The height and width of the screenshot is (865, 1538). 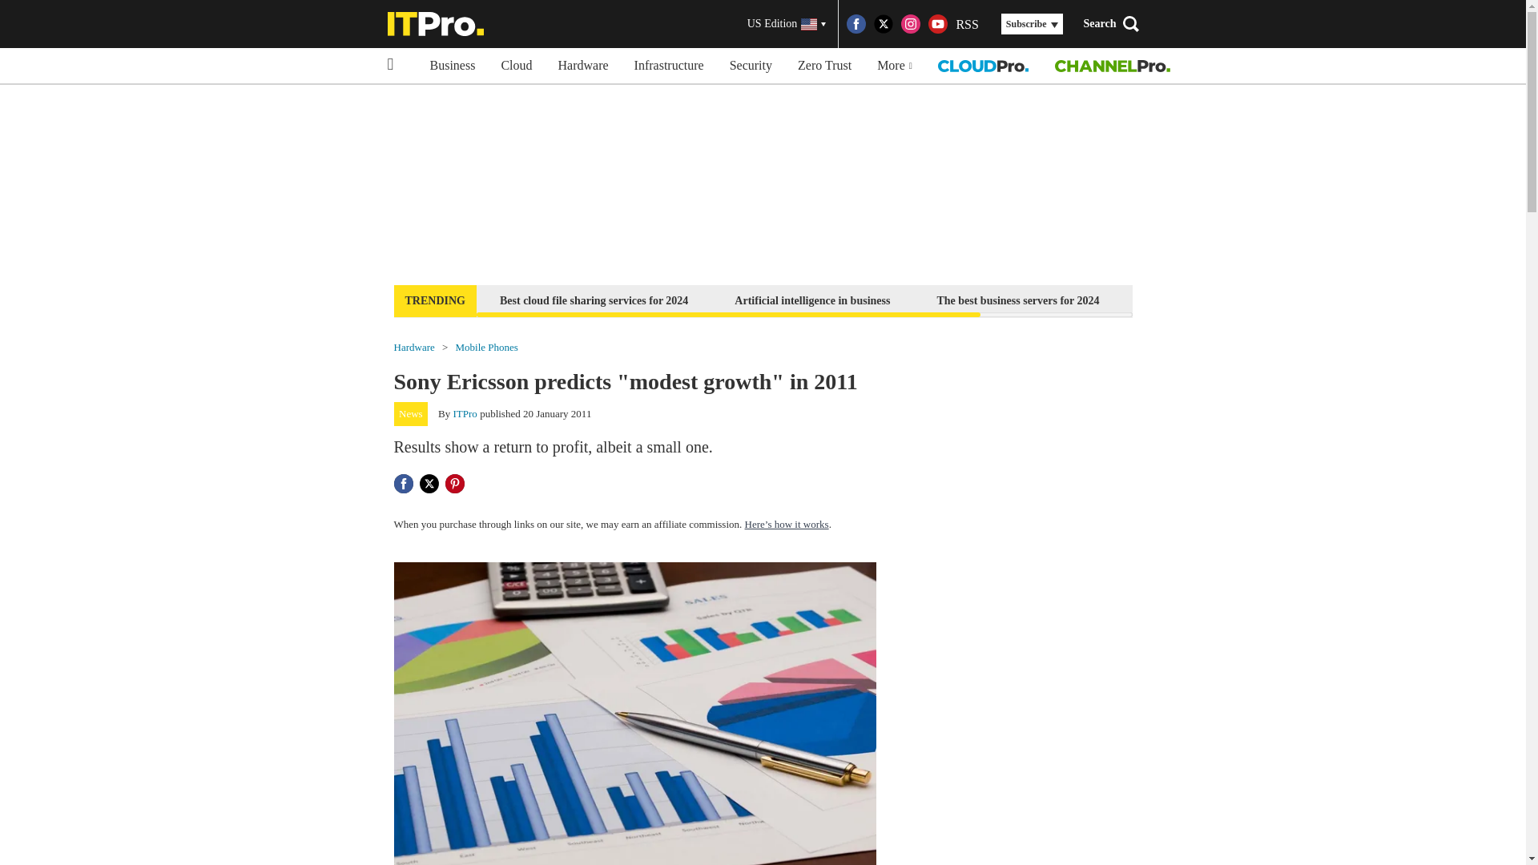 I want to click on Cloud, so click(x=516, y=66).